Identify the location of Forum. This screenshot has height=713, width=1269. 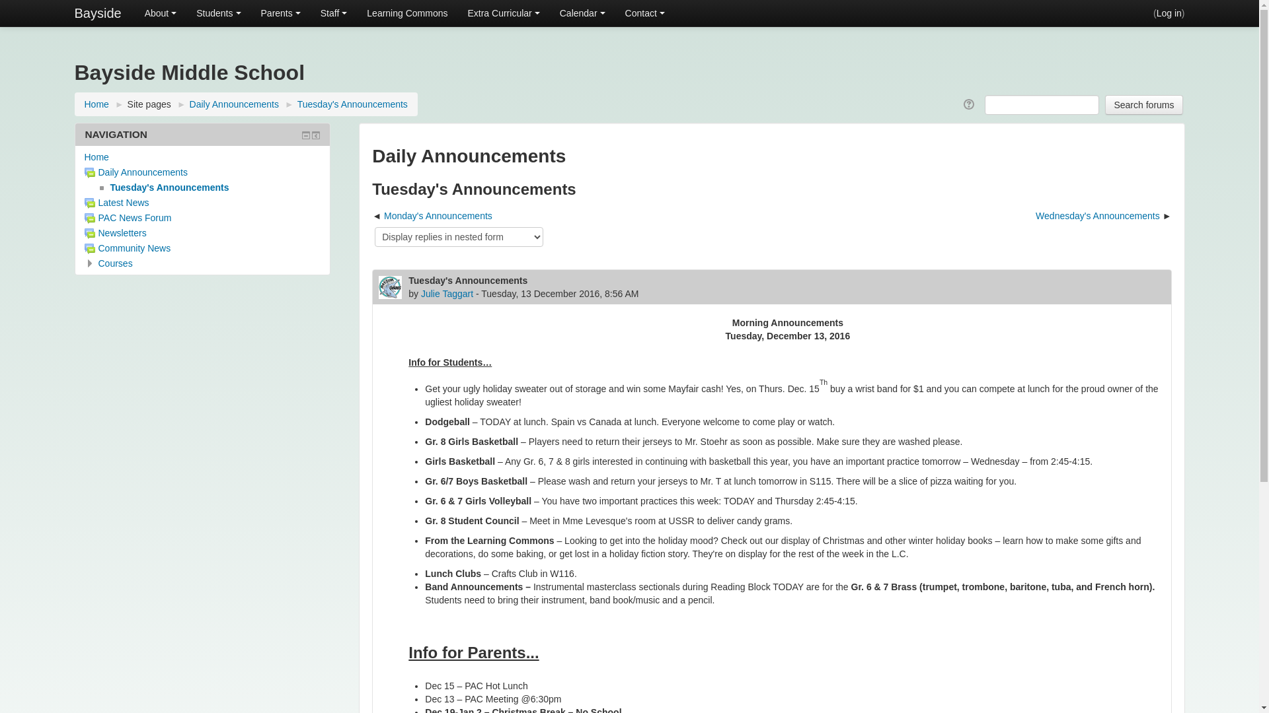
(90, 248).